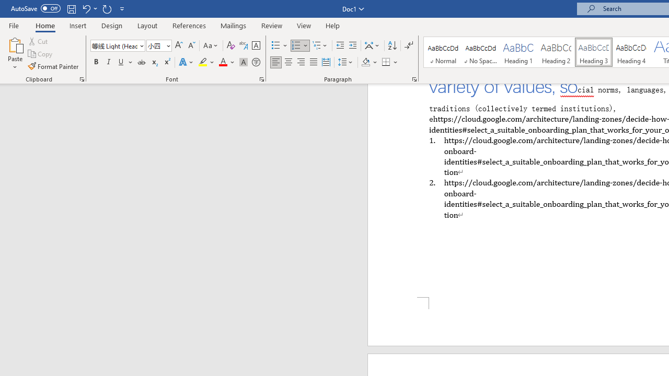  I want to click on Font..., so click(261, 79).